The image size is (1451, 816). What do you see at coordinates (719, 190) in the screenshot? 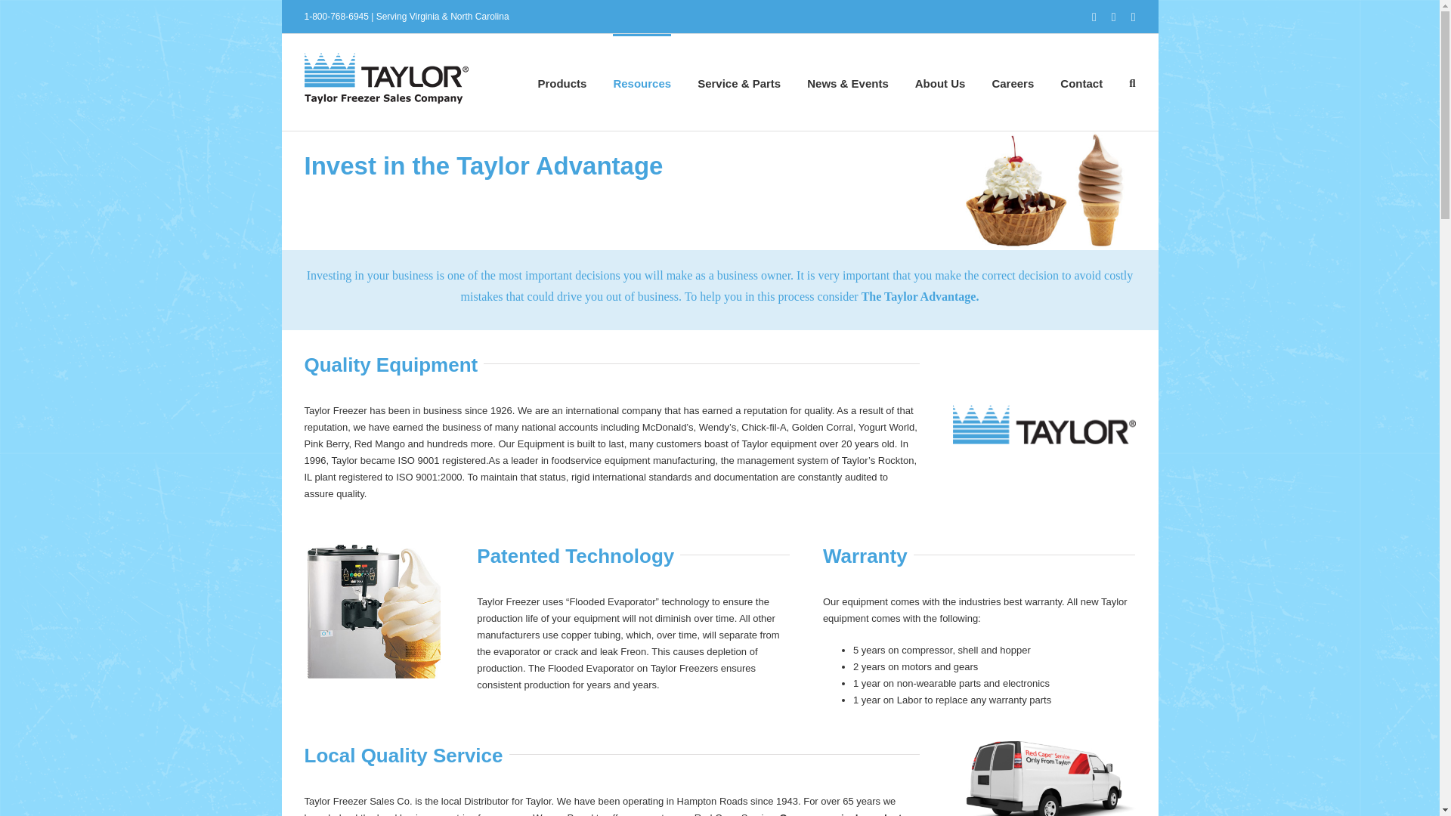
I see `Invest in the Taylor Advantage` at bounding box center [719, 190].